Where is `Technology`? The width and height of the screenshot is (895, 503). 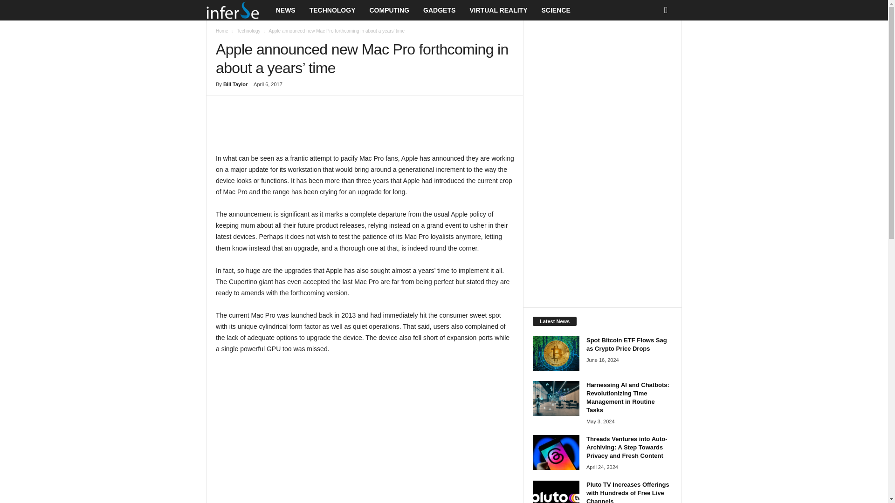 Technology is located at coordinates (248, 31).